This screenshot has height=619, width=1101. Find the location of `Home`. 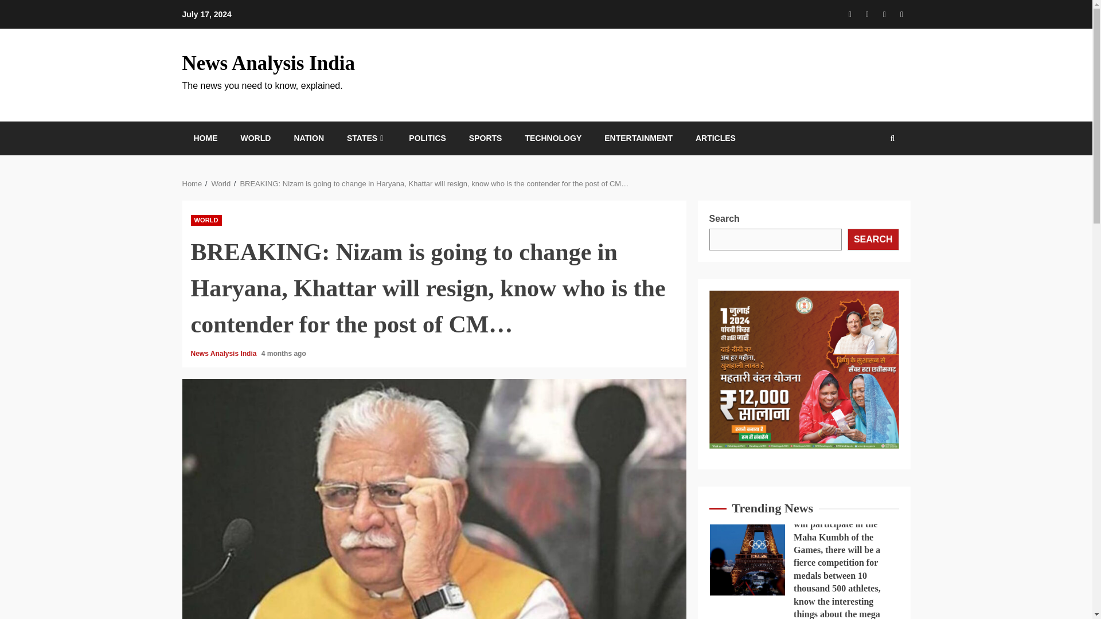

Home is located at coordinates (193, 183).